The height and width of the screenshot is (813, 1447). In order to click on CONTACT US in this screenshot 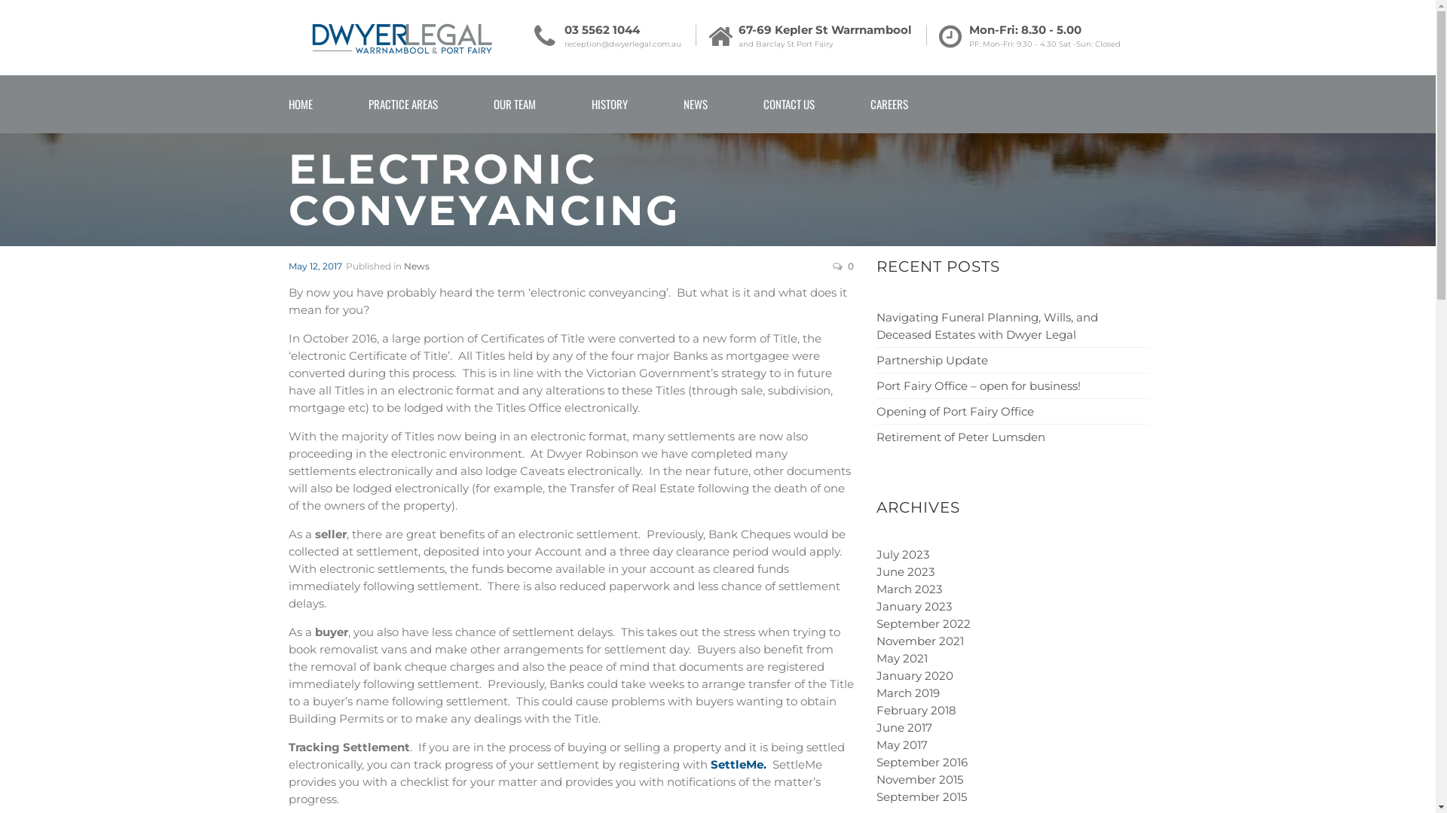, I will do `click(788, 104)`.